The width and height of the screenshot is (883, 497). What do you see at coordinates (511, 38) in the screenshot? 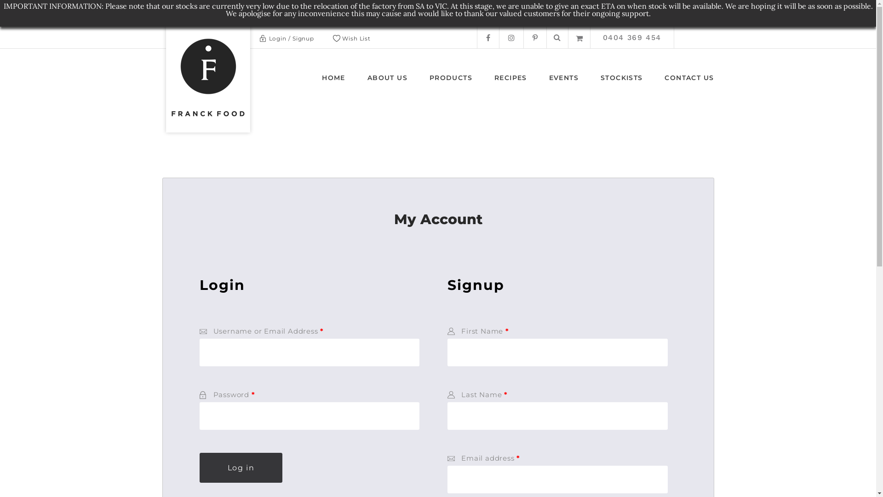
I see `Instagram` at bounding box center [511, 38].